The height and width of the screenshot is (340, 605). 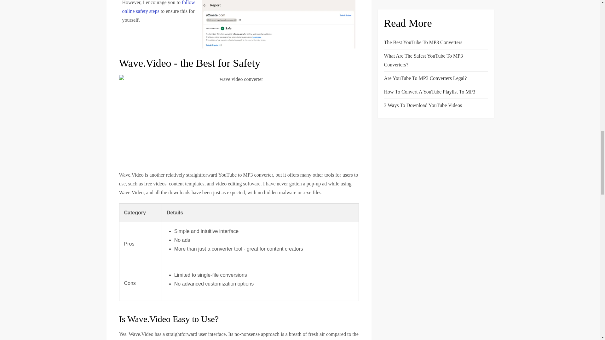 What do you see at coordinates (158, 7) in the screenshot?
I see `follow online safety steps` at bounding box center [158, 7].